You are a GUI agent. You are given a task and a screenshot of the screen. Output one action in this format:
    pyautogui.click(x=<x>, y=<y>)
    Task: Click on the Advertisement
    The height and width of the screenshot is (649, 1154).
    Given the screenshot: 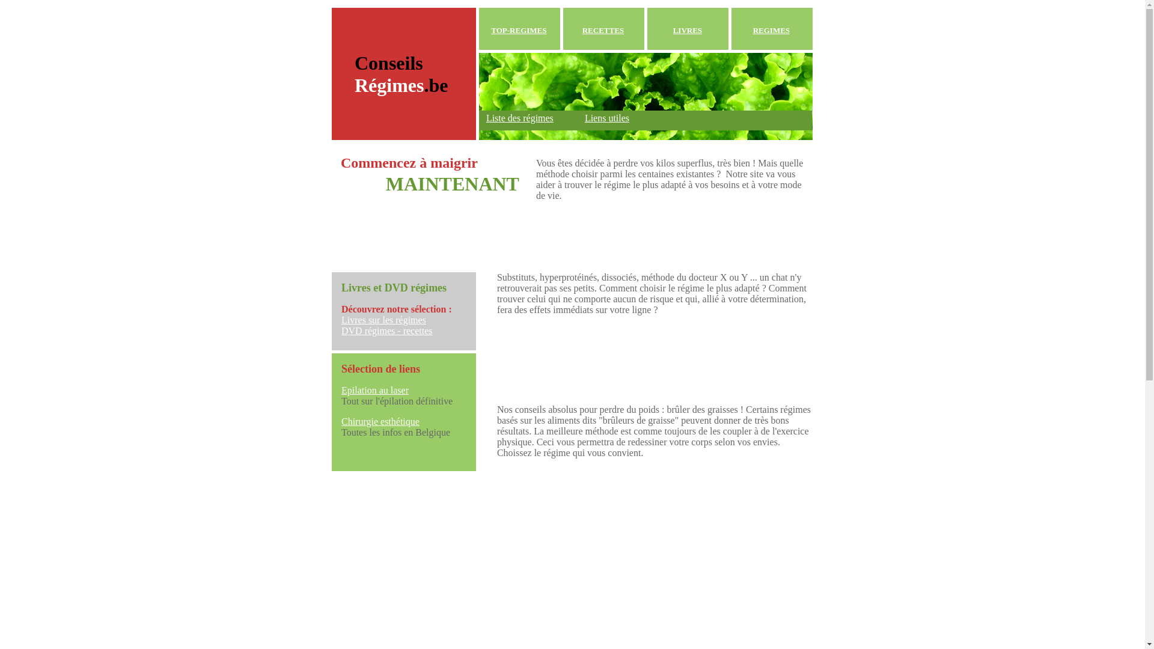 What is the action you would take?
    pyautogui.click(x=593, y=233)
    